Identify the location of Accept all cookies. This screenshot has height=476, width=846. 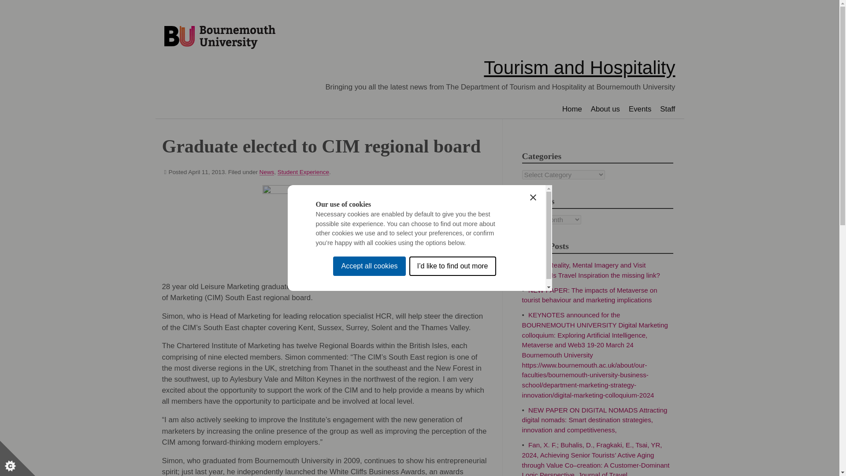
(369, 360).